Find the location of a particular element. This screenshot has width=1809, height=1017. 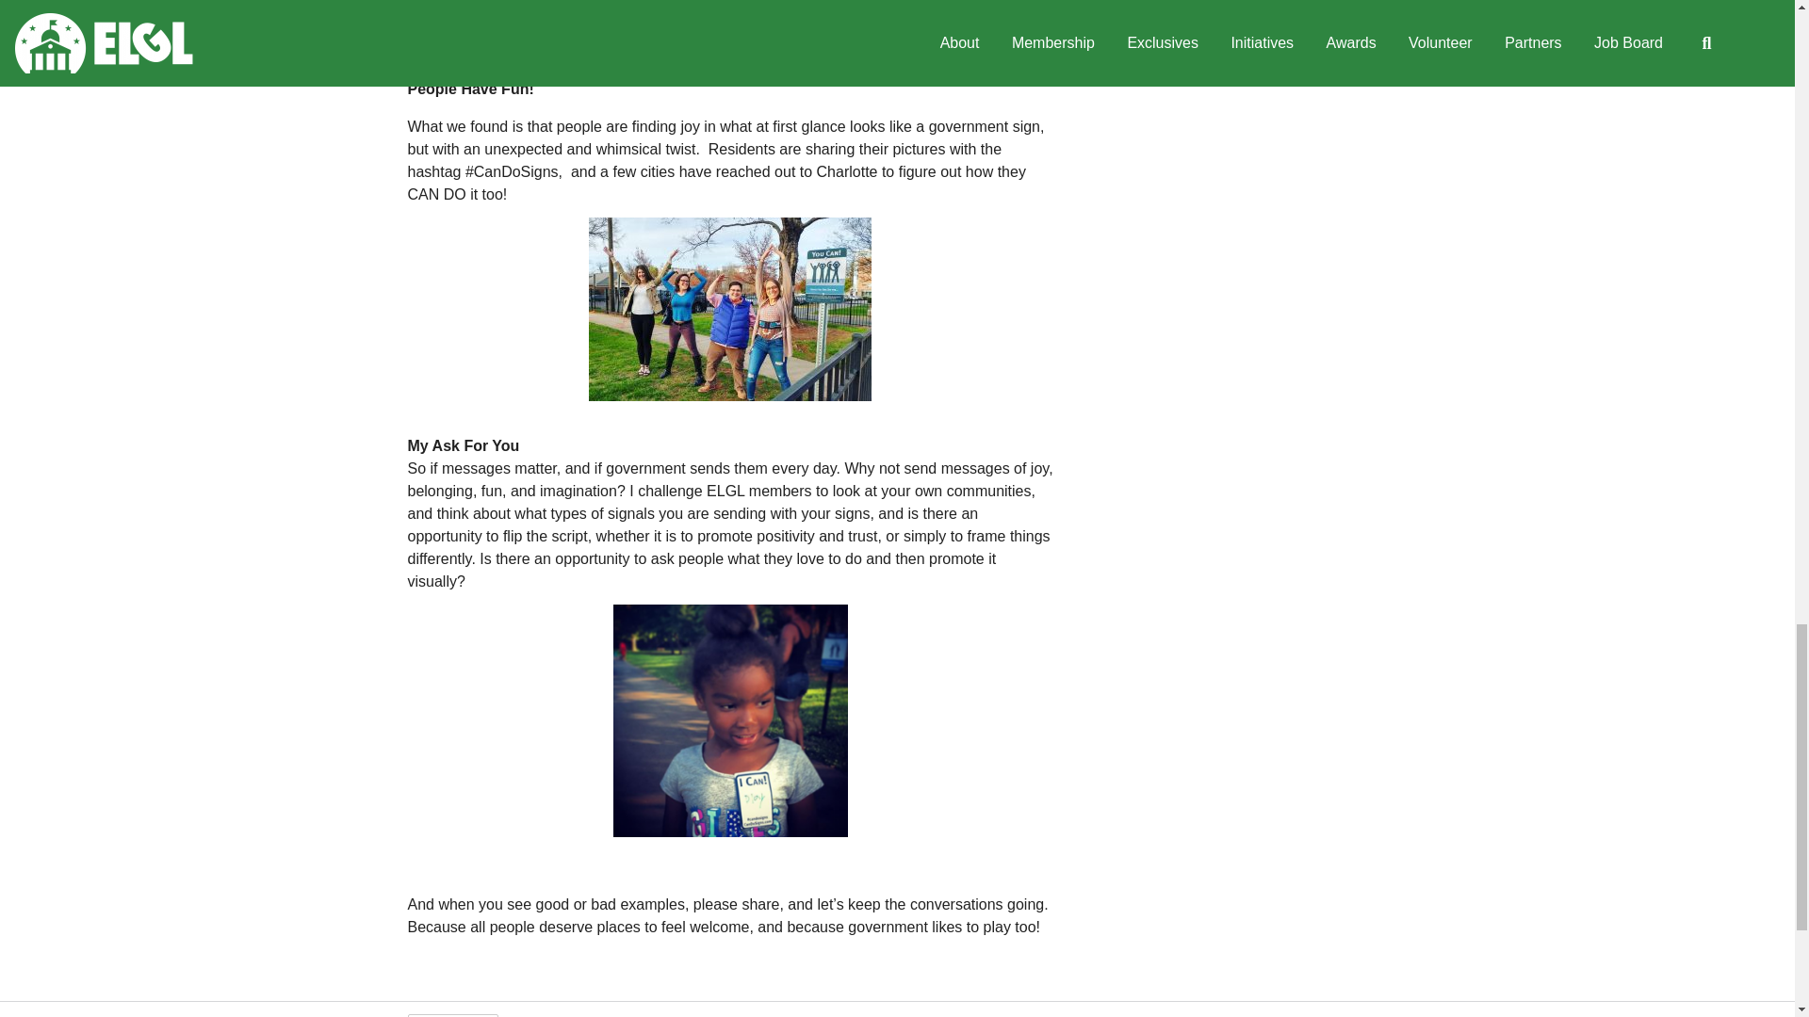

Size is located at coordinates (627, 1012).